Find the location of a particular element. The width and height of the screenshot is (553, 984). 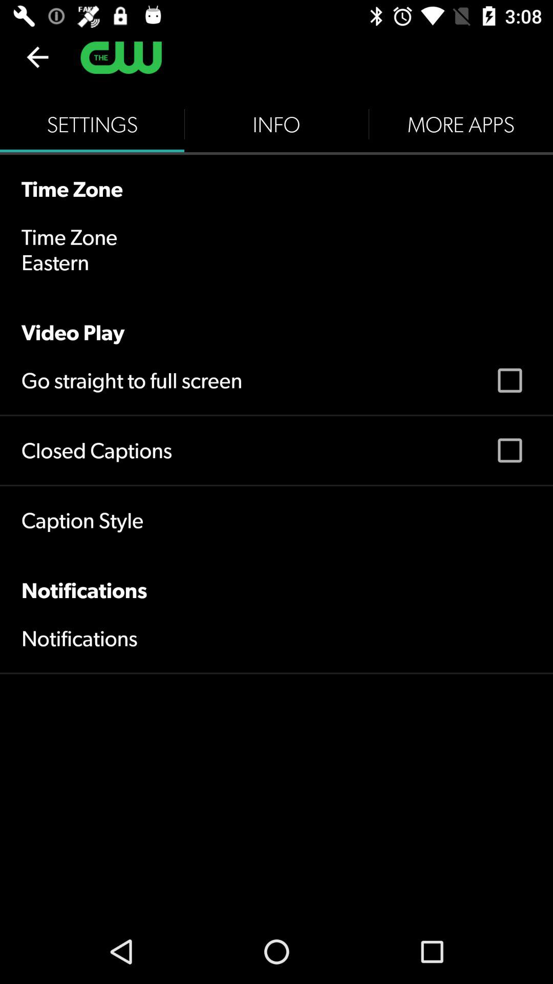

launch the item next to more apps item is located at coordinates (276, 124).